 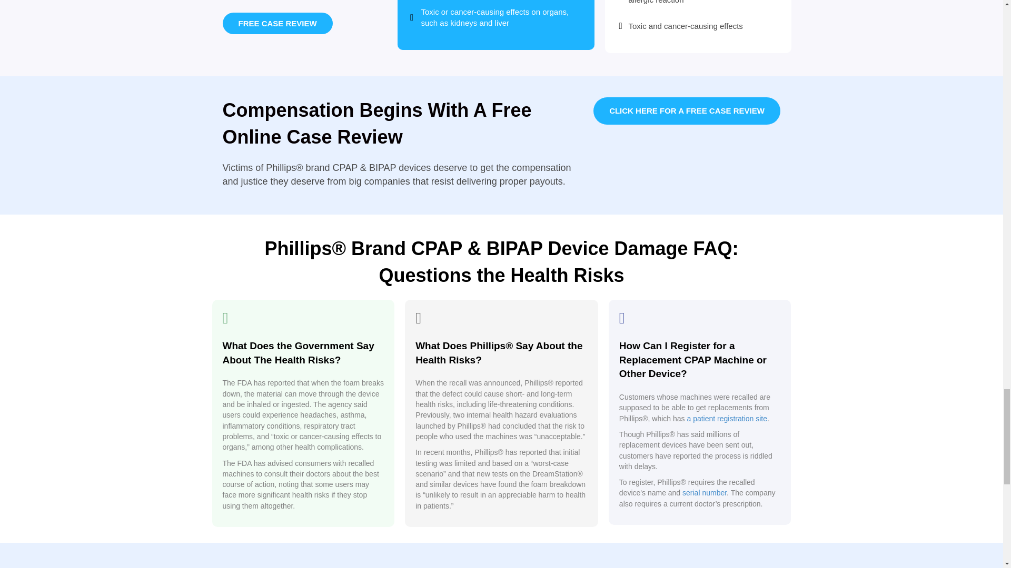 I want to click on serial number, so click(x=705, y=492).